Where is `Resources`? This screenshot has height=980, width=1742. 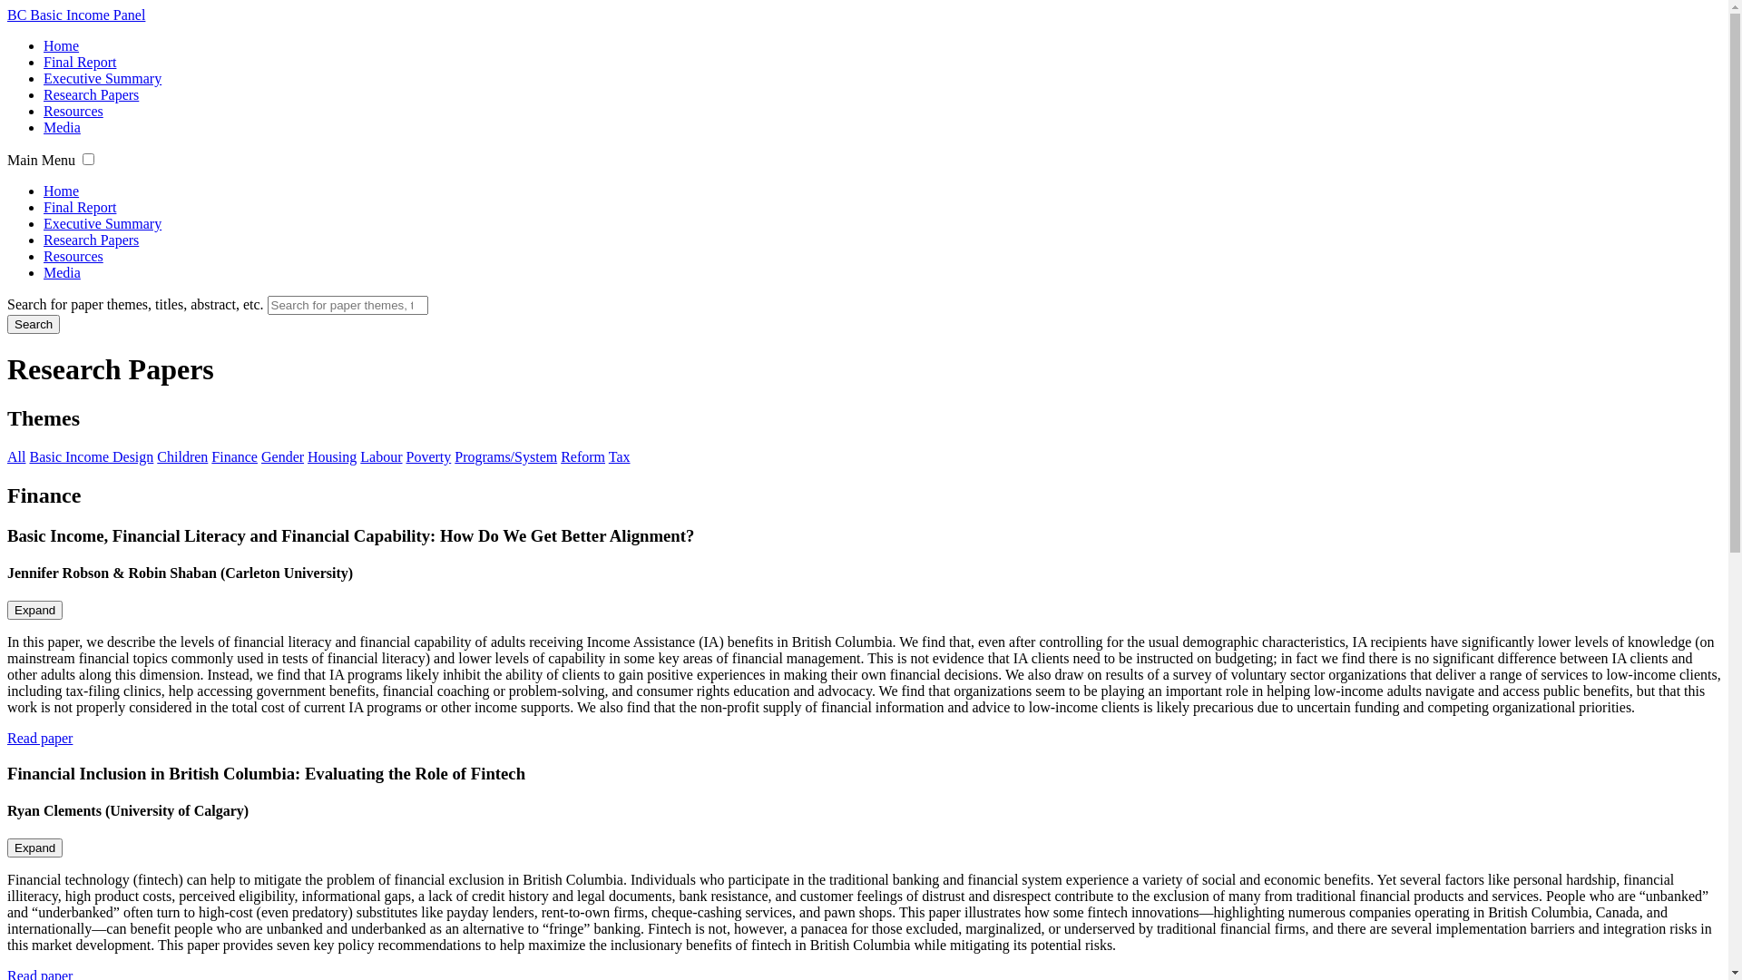 Resources is located at coordinates (73, 111).